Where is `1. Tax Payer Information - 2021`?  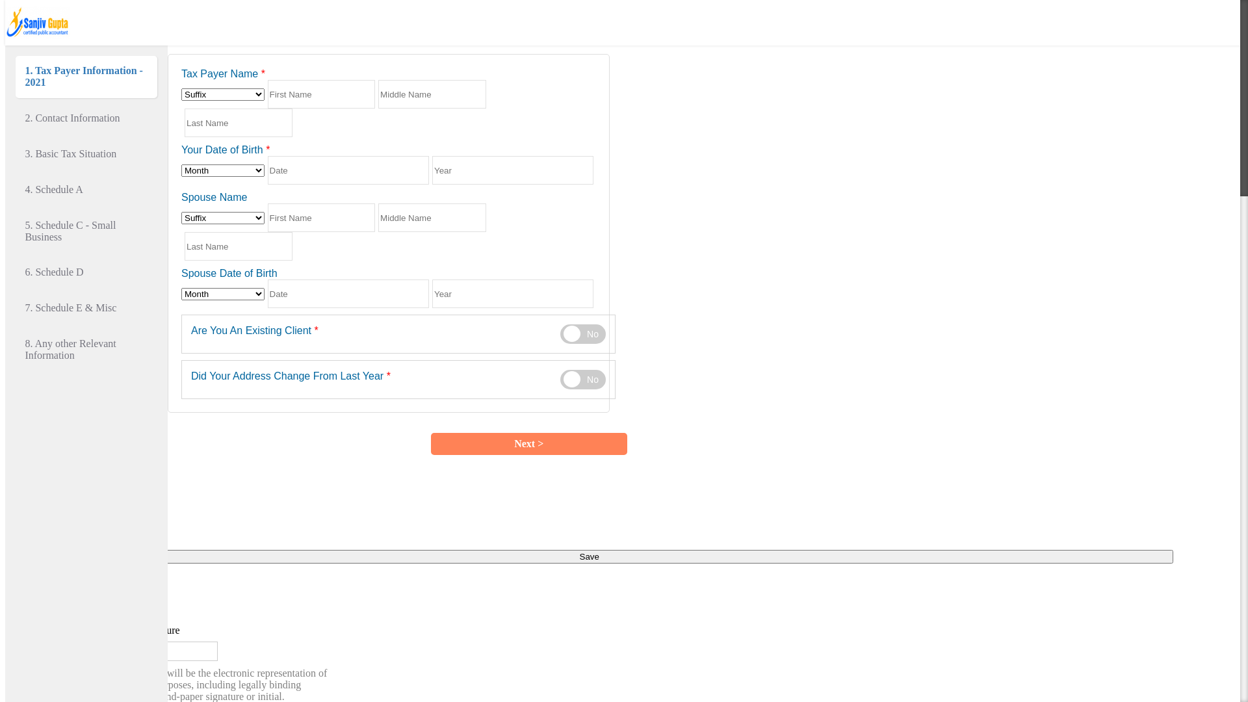
1. Tax Payer Information - 2021 is located at coordinates (86, 77).